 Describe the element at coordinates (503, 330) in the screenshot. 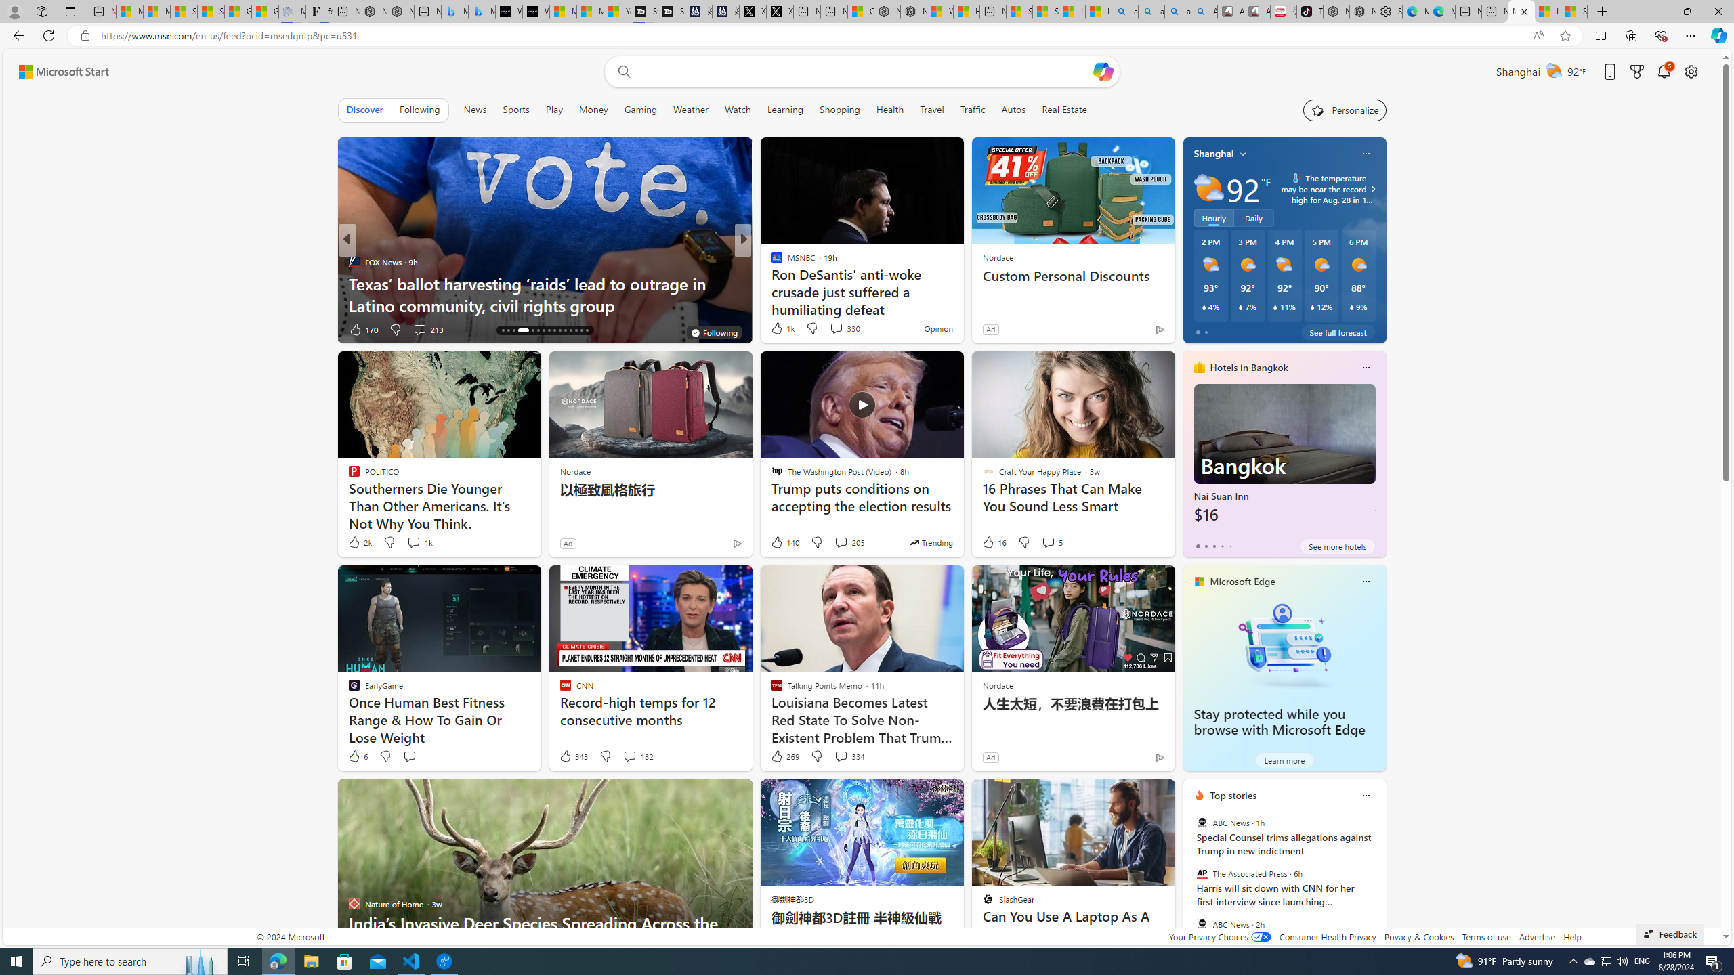

I see `AutomationID: tab-16` at that location.